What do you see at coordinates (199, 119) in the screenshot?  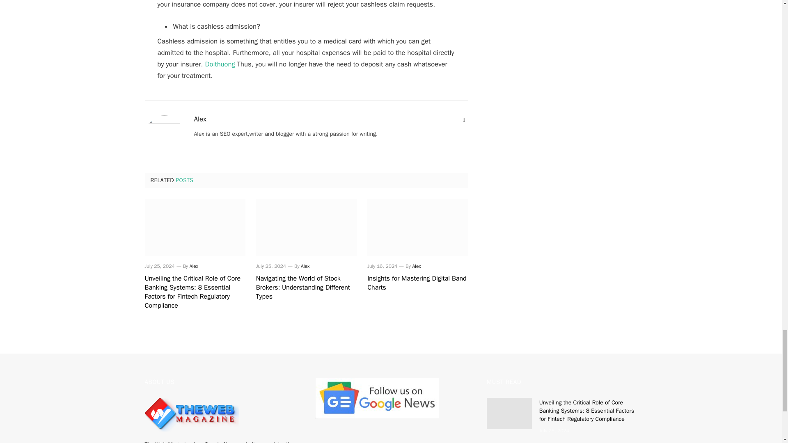 I see `Alex` at bounding box center [199, 119].